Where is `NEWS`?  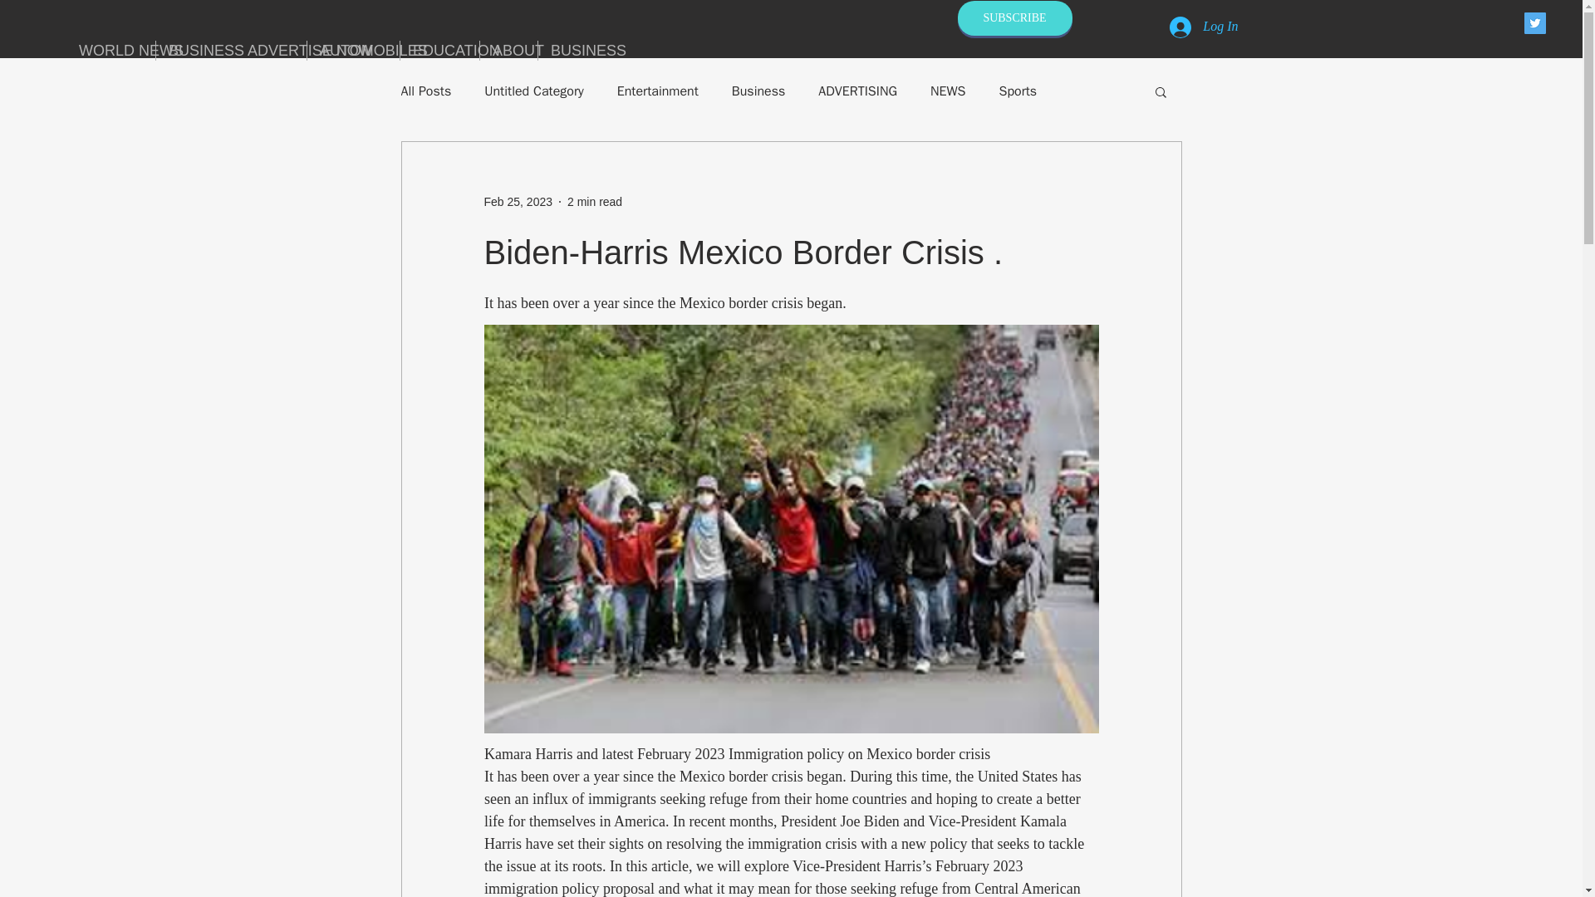
NEWS is located at coordinates (948, 91).